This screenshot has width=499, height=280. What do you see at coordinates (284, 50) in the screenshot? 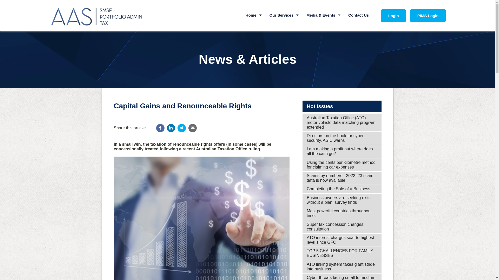
I see `Tax & Accounting` at bounding box center [284, 50].